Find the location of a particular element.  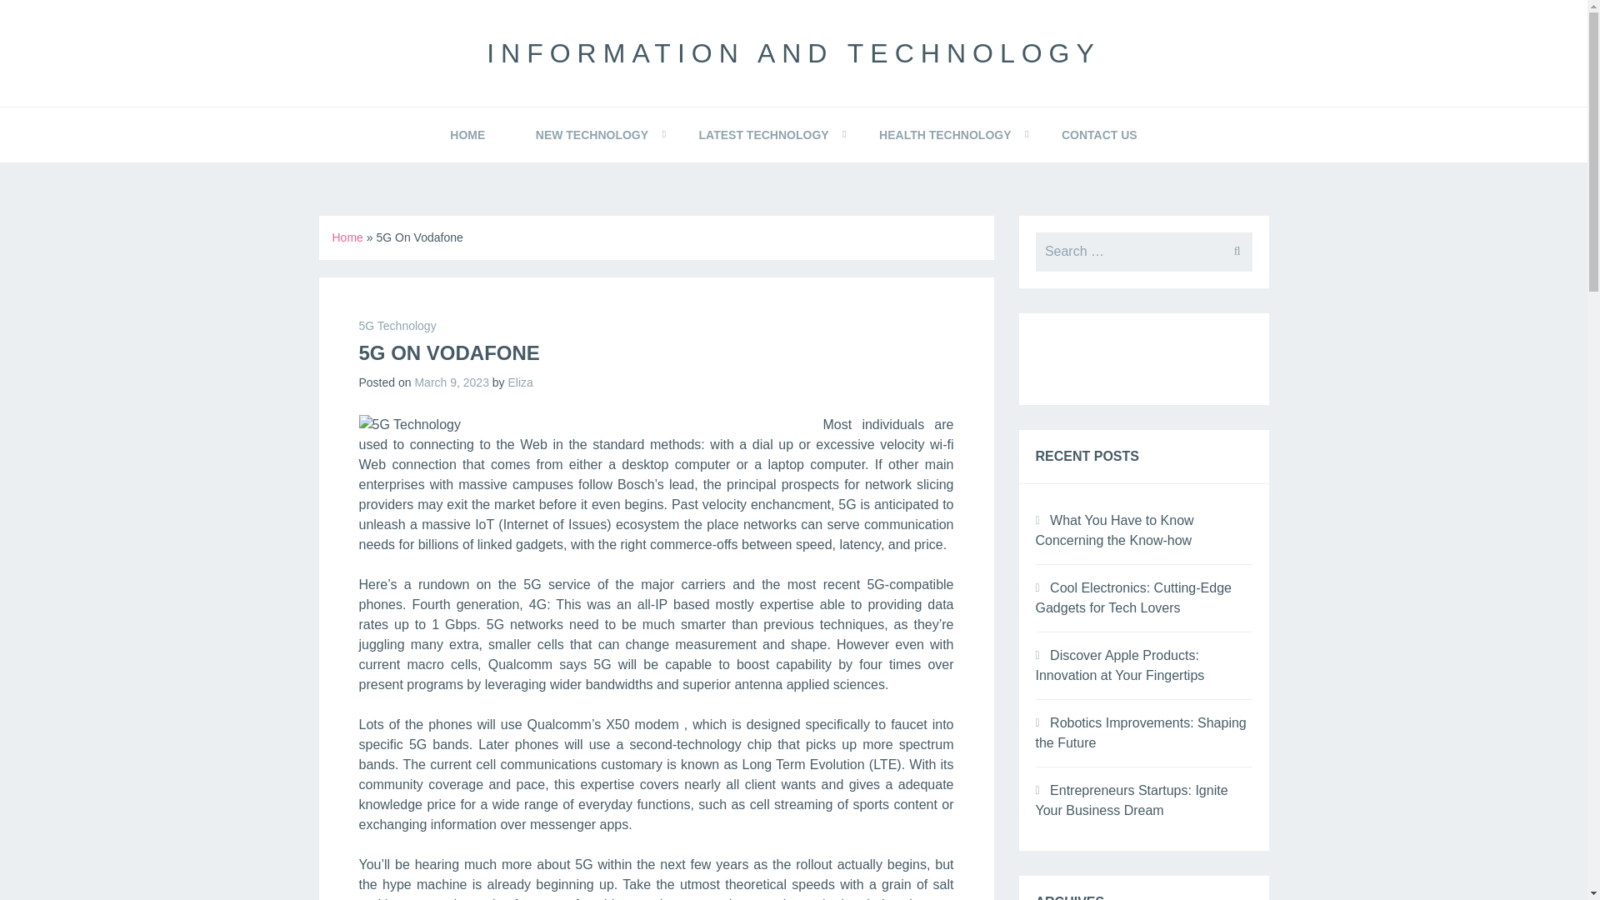

5G Technology is located at coordinates (397, 325).